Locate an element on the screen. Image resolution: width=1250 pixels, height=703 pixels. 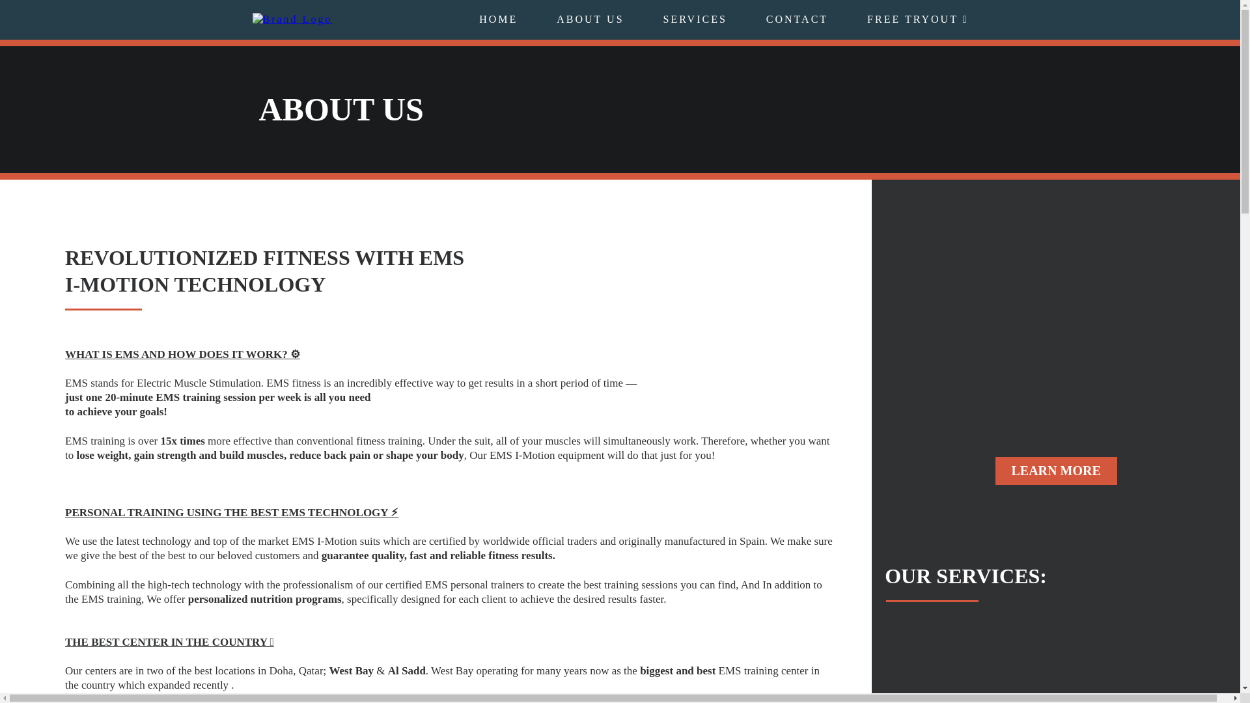
ABOUT US is located at coordinates (590, 20).